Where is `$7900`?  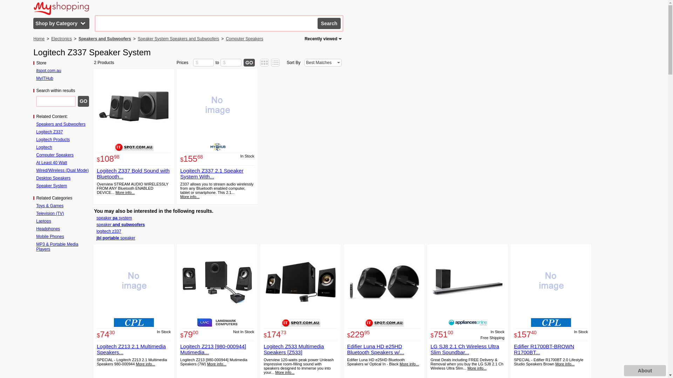
$7900 is located at coordinates (189, 336).